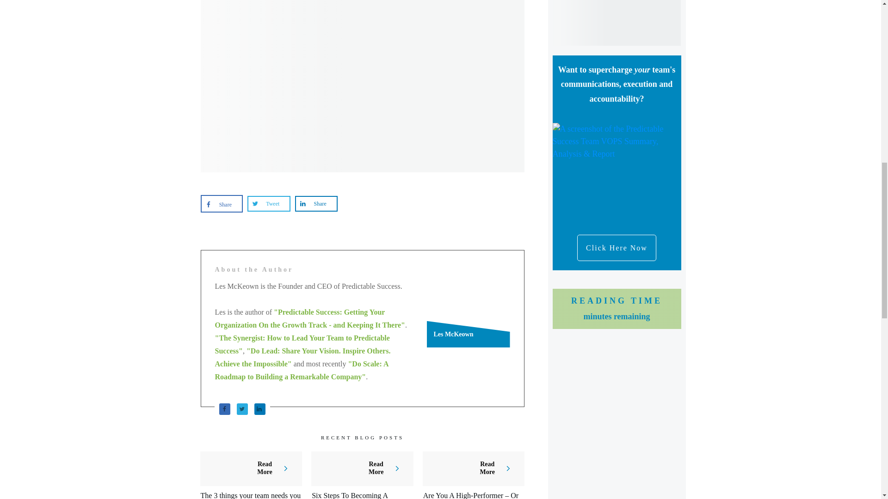 The width and height of the screenshot is (888, 499). Describe the element at coordinates (251, 495) in the screenshot. I see `The 3 things your team needs you to do every weekend` at that location.